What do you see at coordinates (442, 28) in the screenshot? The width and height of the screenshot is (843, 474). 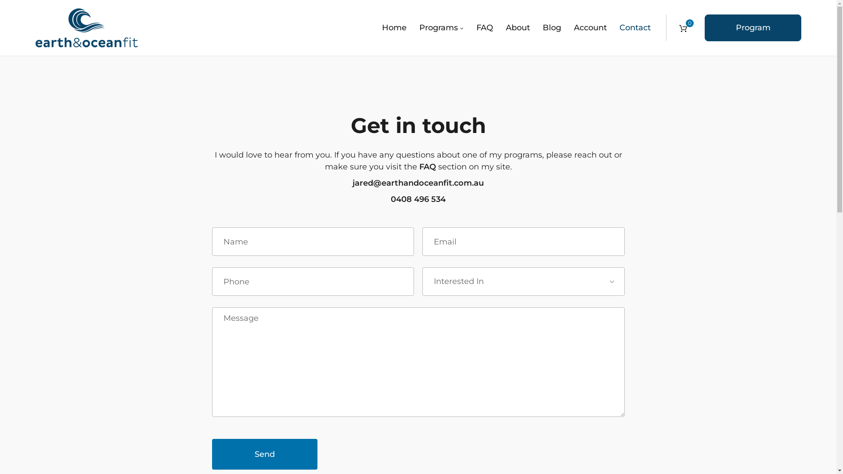 I see `Programs` at bounding box center [442, 28].